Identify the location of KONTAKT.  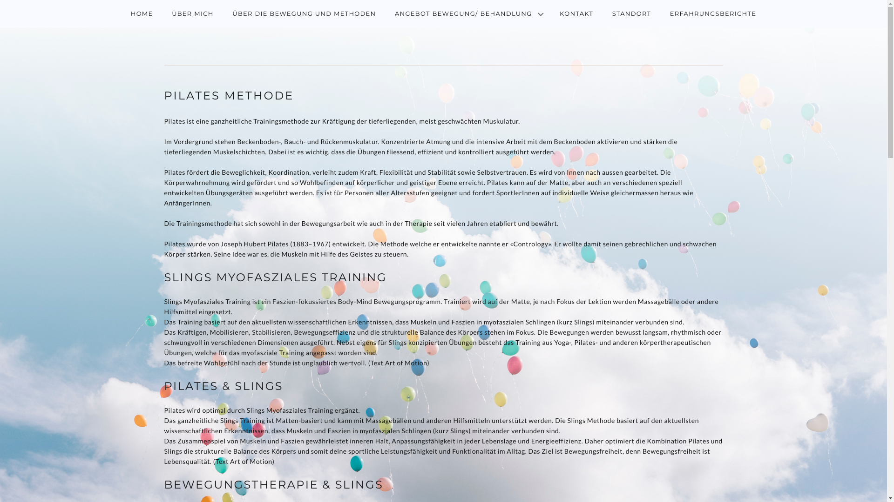
(576, 14).